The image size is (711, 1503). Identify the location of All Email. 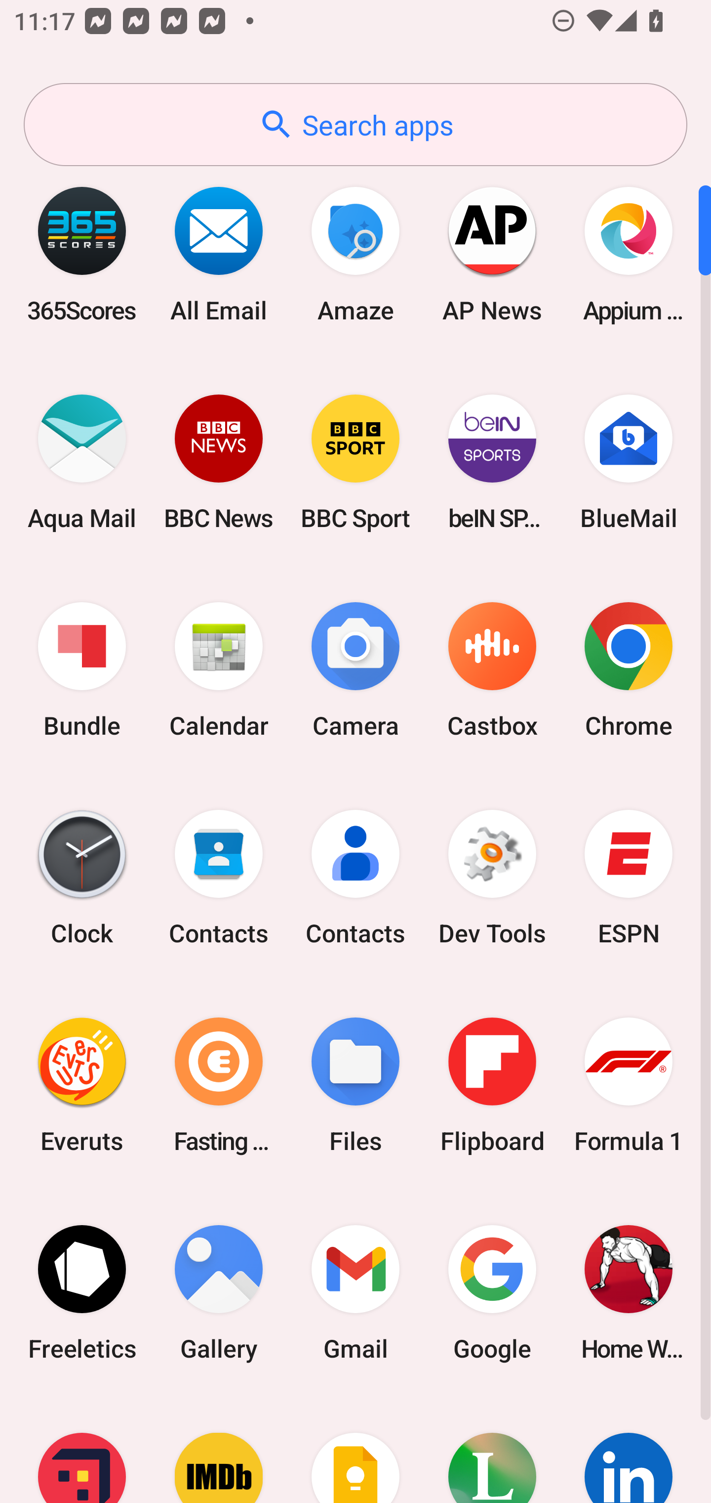
(219, 254).